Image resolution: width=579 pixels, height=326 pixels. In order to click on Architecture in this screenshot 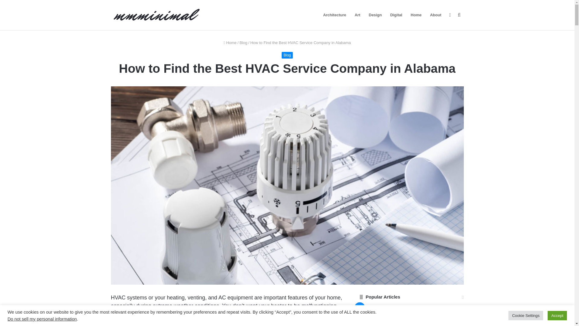, I will do `click(334, 15)`.